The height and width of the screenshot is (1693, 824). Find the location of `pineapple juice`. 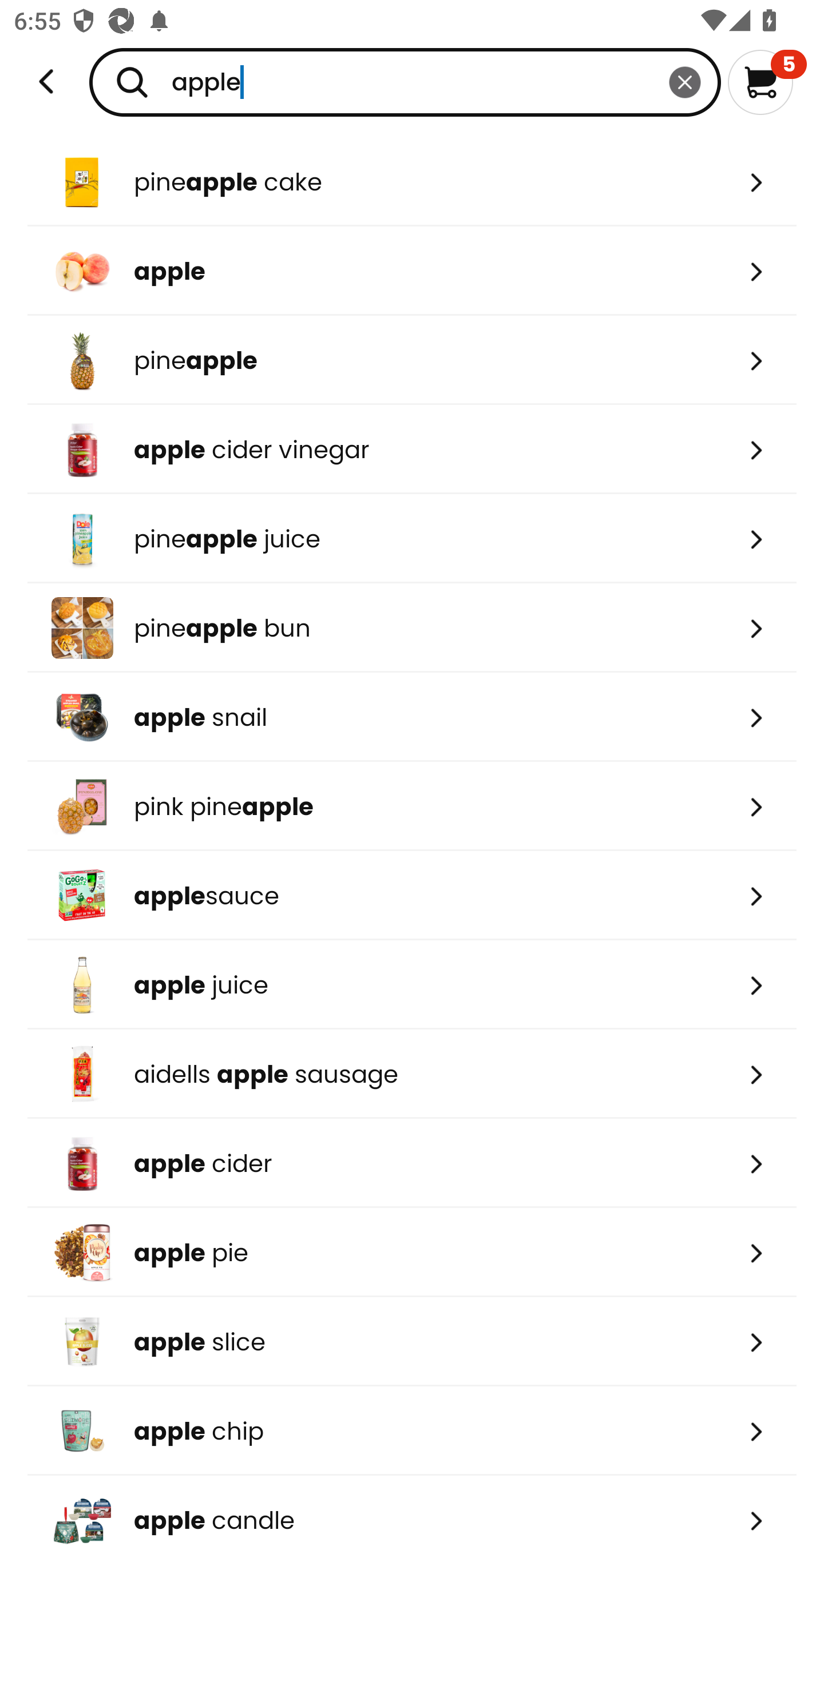

pineapple juice is located at coordinates (412, 539).